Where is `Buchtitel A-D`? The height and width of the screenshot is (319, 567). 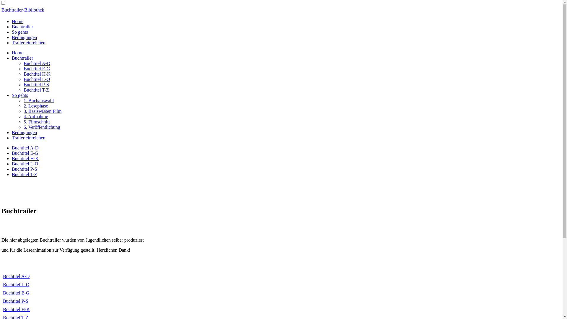
Buchtitel A-D is located at coordinates (25, 148).